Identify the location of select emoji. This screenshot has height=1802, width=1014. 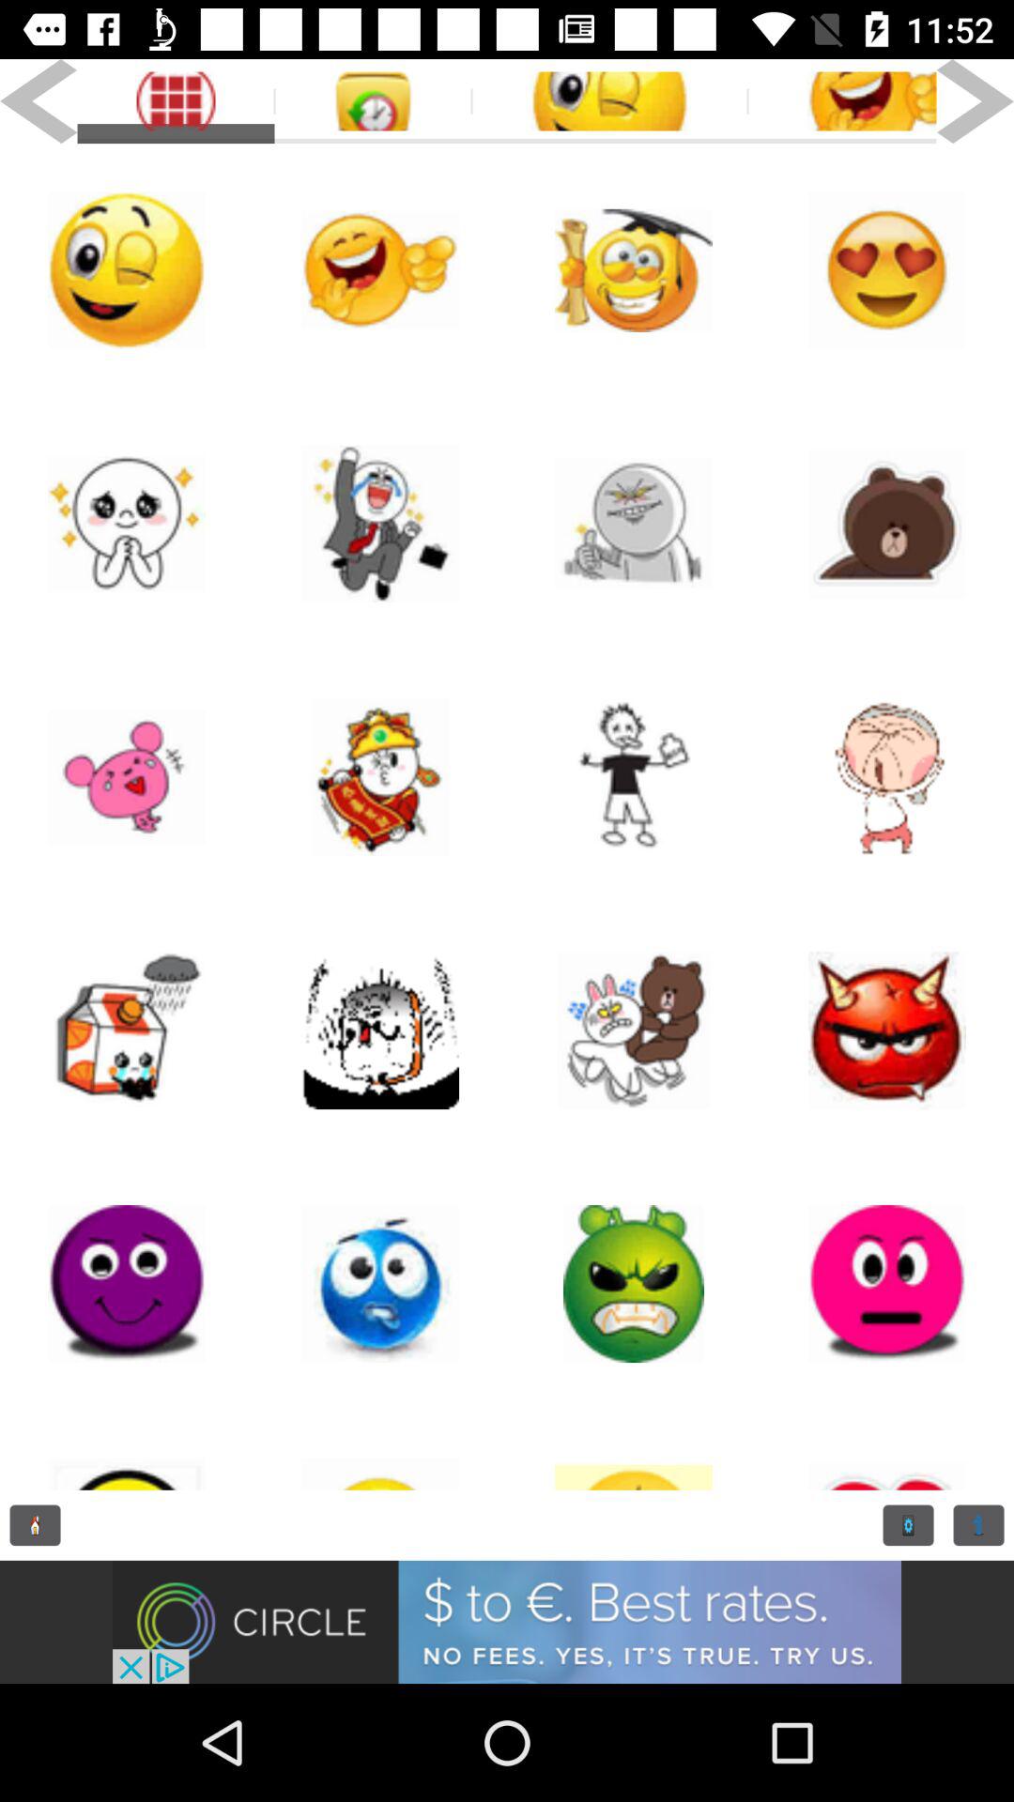
(127, 524).